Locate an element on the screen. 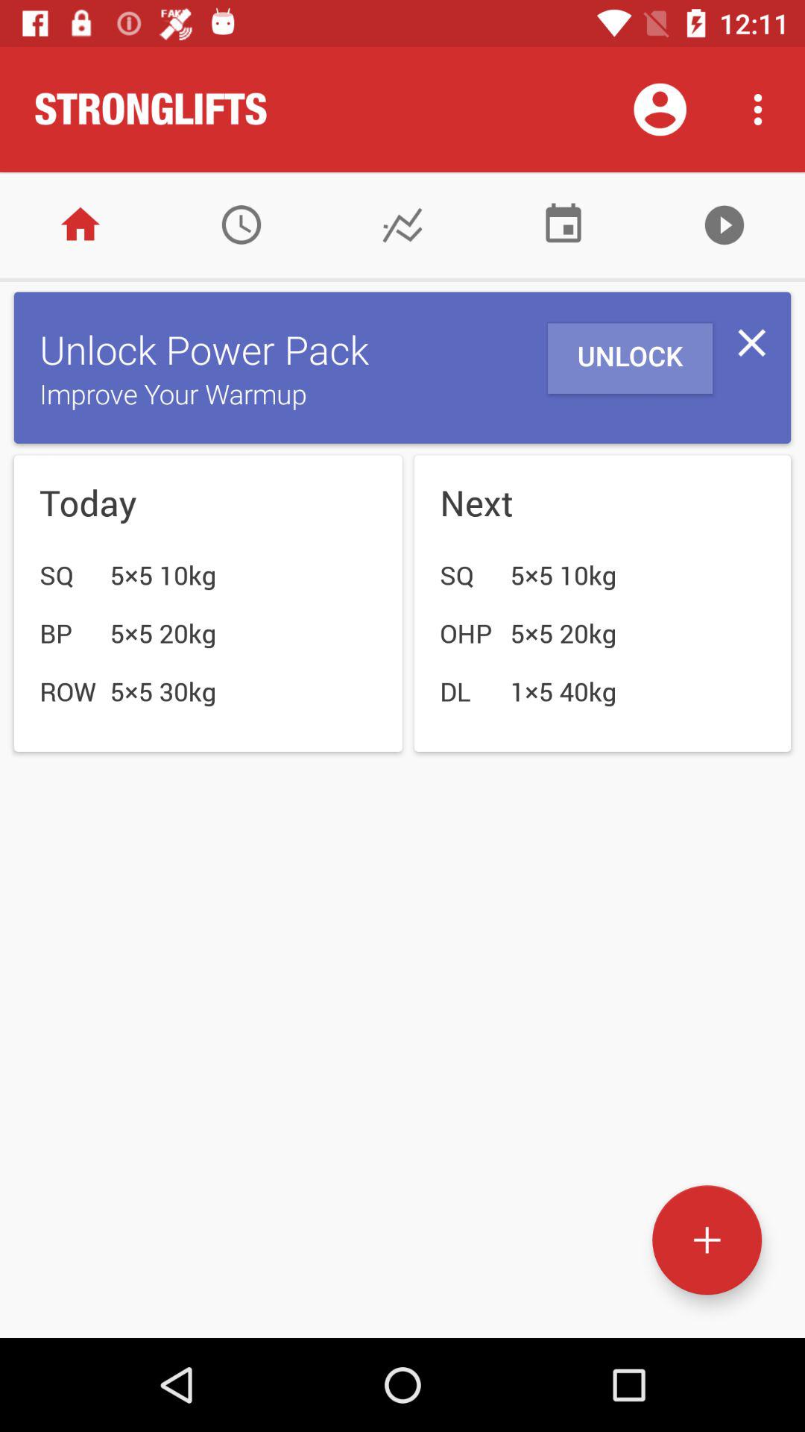 The width and height of the screenshot is (805, 1432). view graphs is located at coordinates (402, 225).